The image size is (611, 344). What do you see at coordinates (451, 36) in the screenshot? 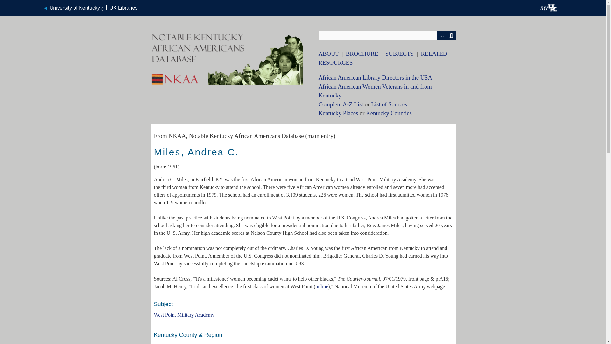
I see `Search` at bounding box center [451, 36].